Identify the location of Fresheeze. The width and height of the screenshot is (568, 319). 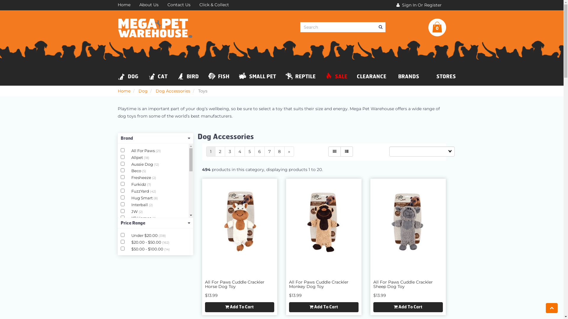
(142, 178).